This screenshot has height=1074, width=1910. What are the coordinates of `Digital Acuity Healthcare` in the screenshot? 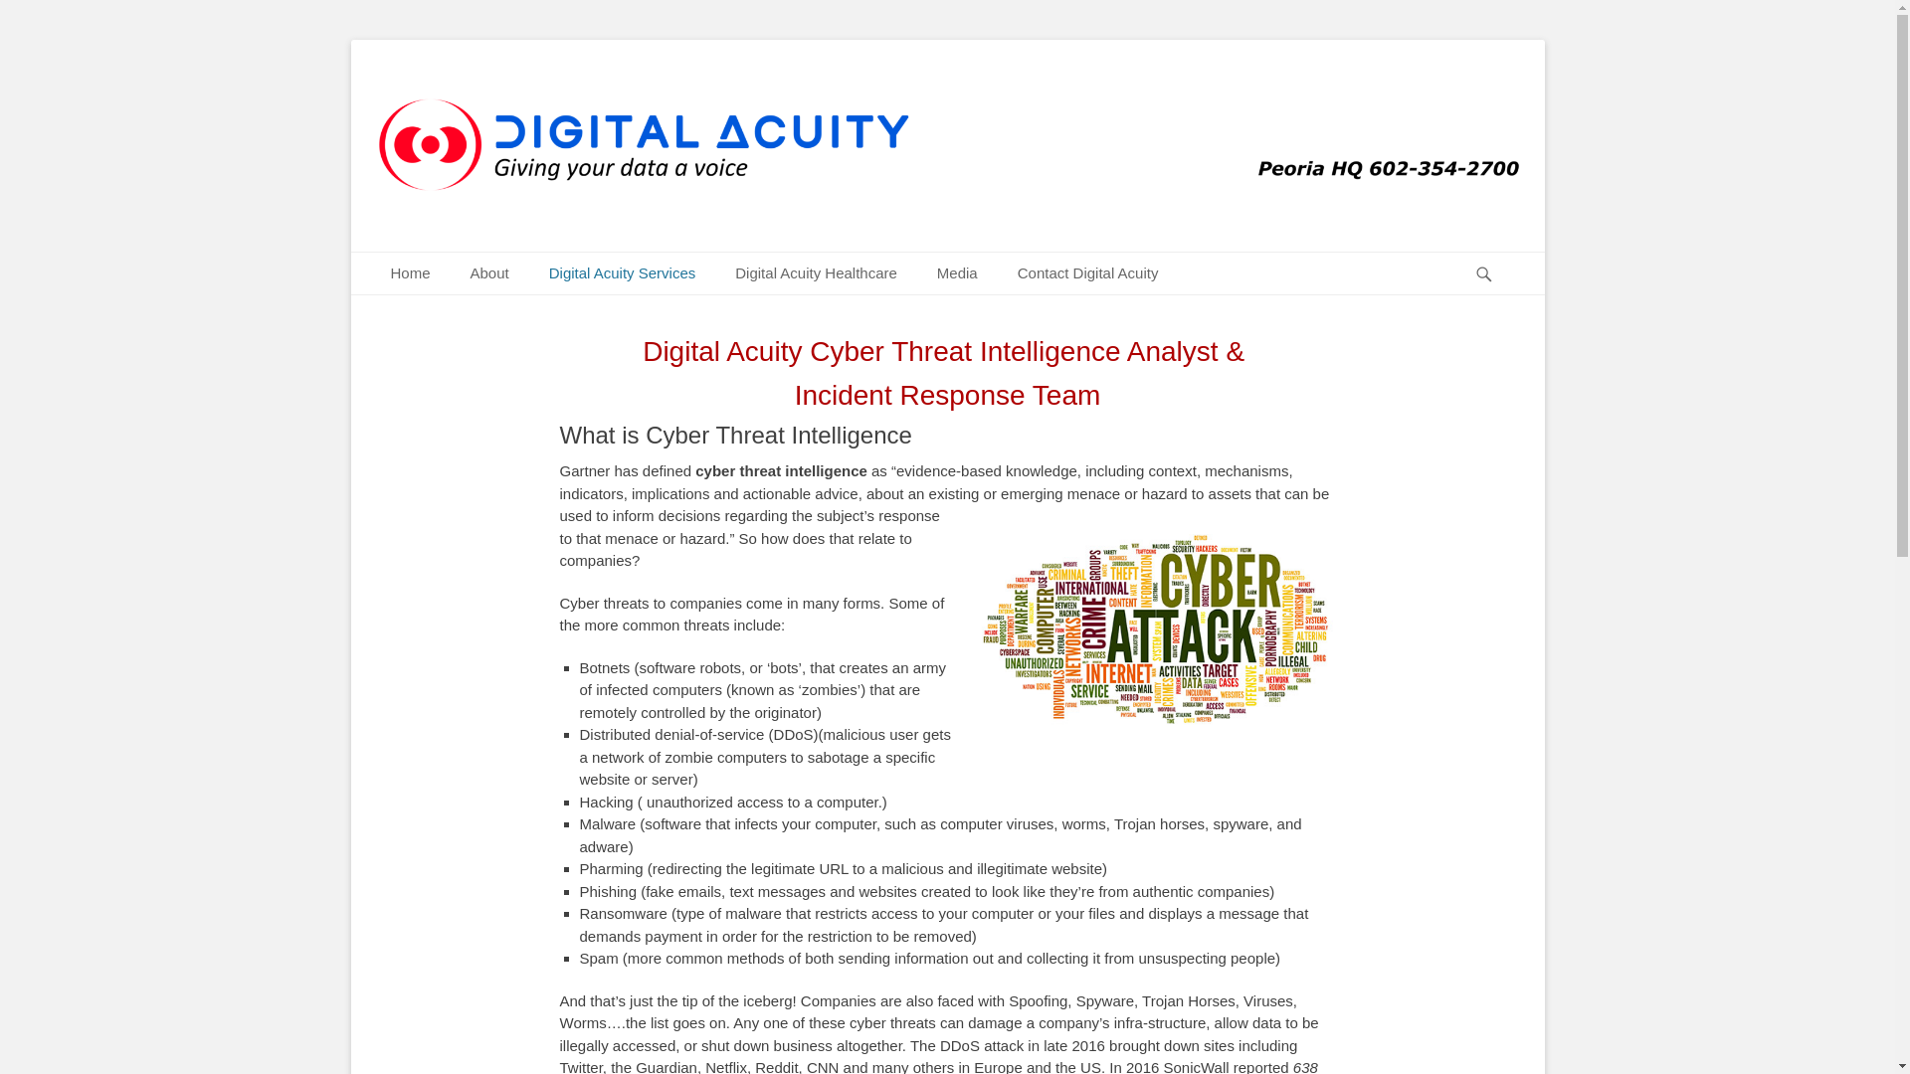 It's located at (816, 273).